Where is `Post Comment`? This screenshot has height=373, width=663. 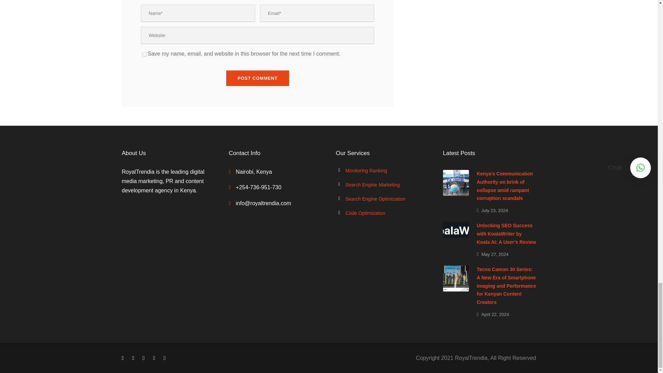 Post Comment is located at coordinates (258, 78).